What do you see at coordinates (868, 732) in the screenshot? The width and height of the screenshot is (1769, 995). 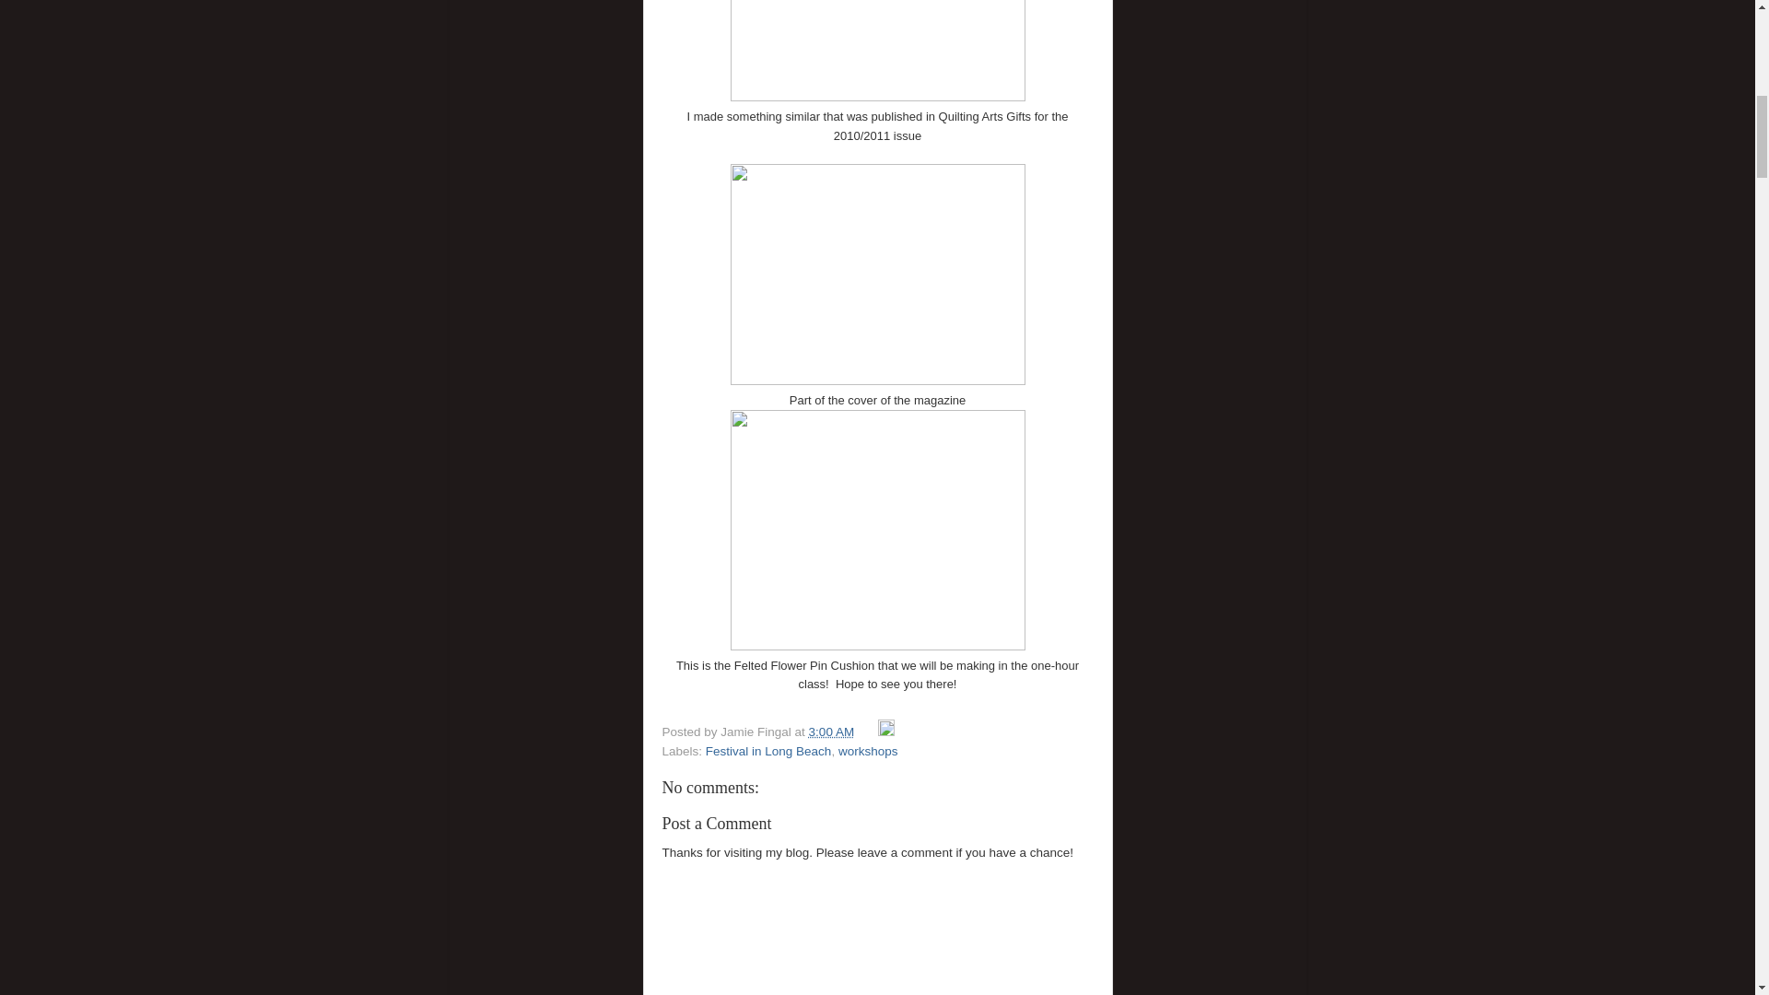 I see `Email Post` at bounding box center [868, 732].